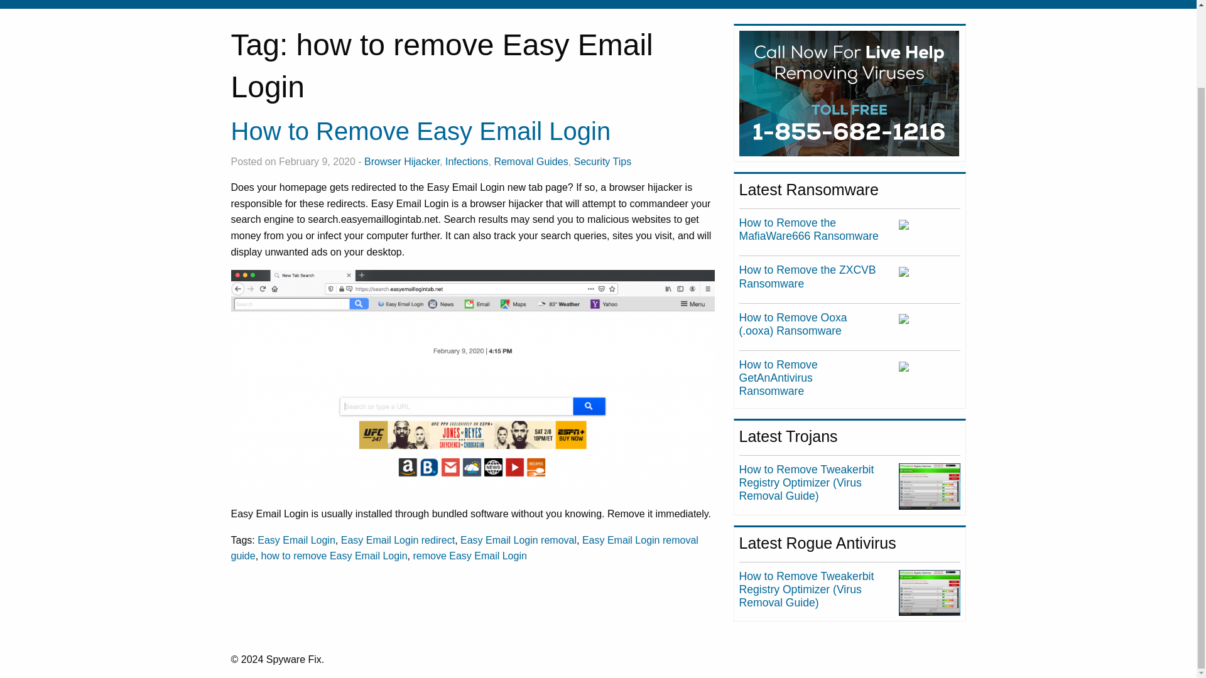 The width and height of the screenshot is (1206, 678). Describe the element at coordinates (603, 161) in the screenshot. I see `Security Tips` at that location.